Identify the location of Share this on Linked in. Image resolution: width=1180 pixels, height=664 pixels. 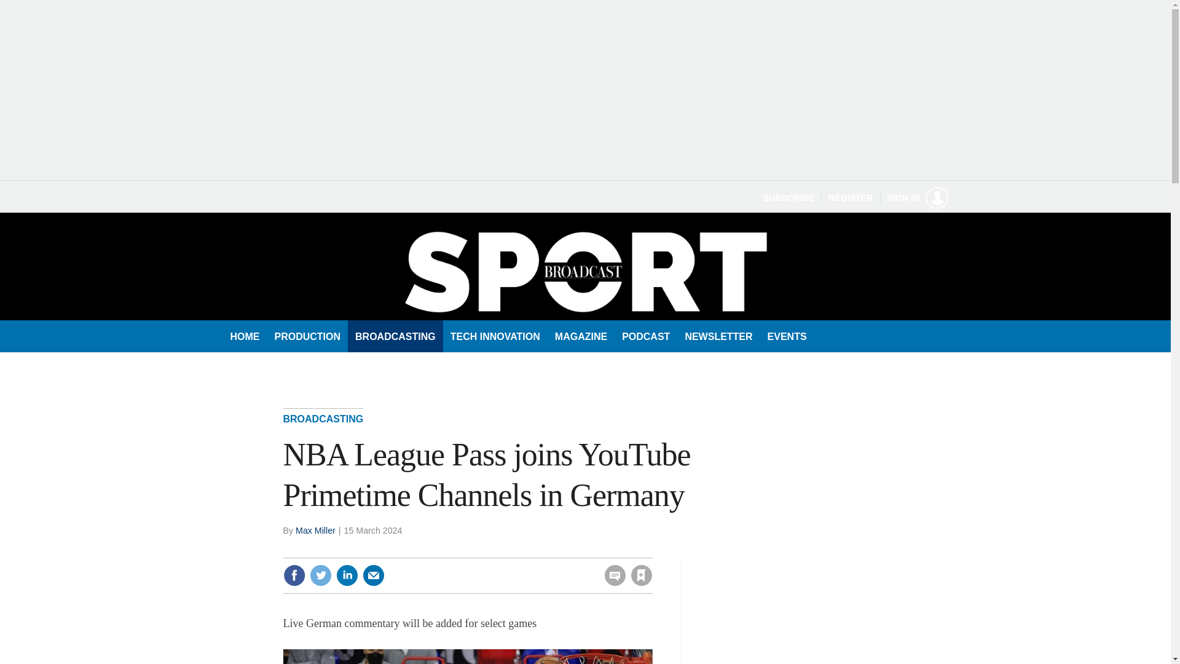
(346, 575).